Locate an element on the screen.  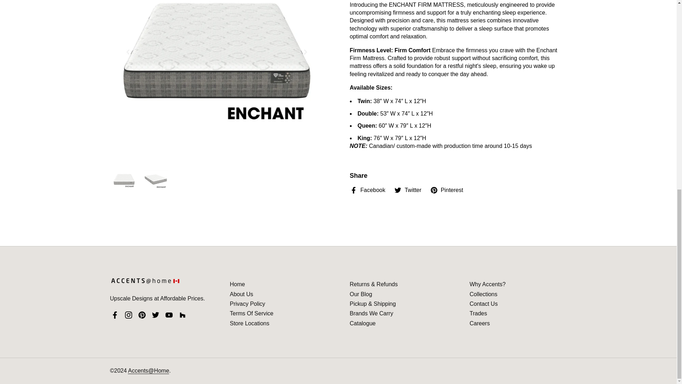
Share on twitter is located at coordinates (408, 190).